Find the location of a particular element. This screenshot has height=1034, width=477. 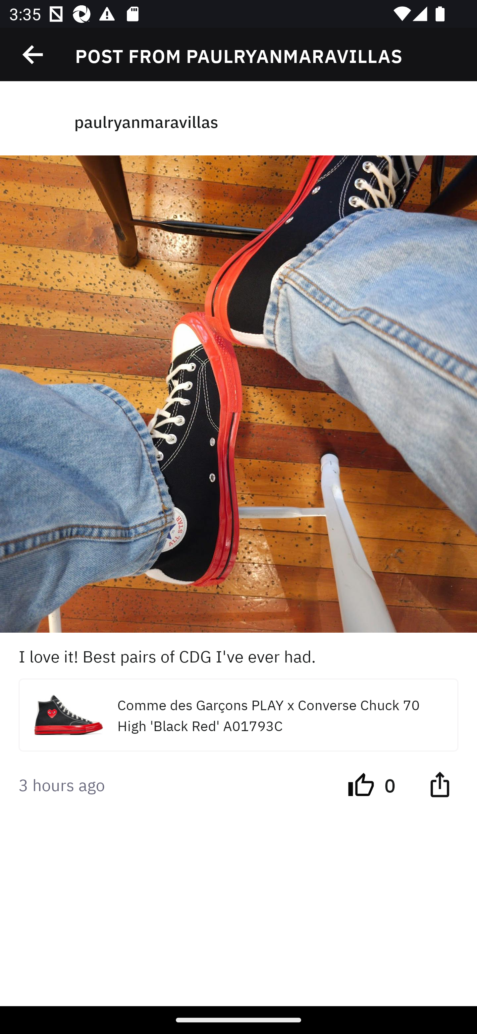

I love it! Best pairs of CDG I've ever had. is located at coordinates (238, 656).